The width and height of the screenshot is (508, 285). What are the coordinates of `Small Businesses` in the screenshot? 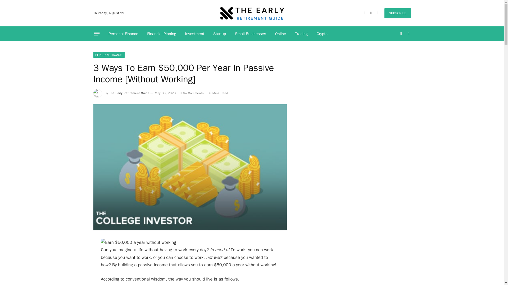 It's located at (251, 34).